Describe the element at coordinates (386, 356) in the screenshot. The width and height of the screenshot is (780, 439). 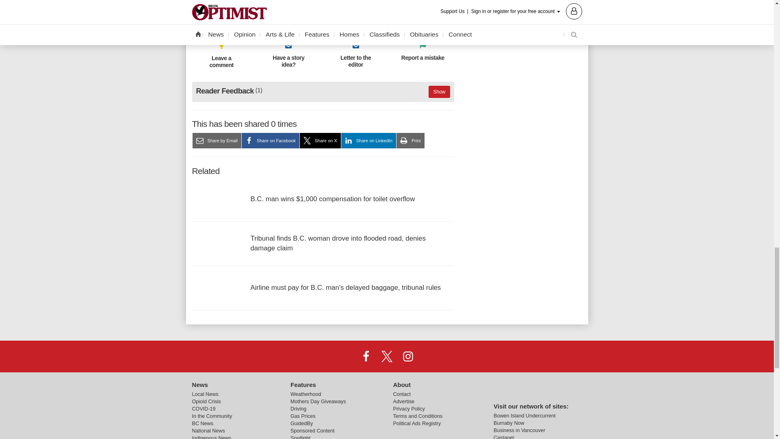
I see `X` at that location.